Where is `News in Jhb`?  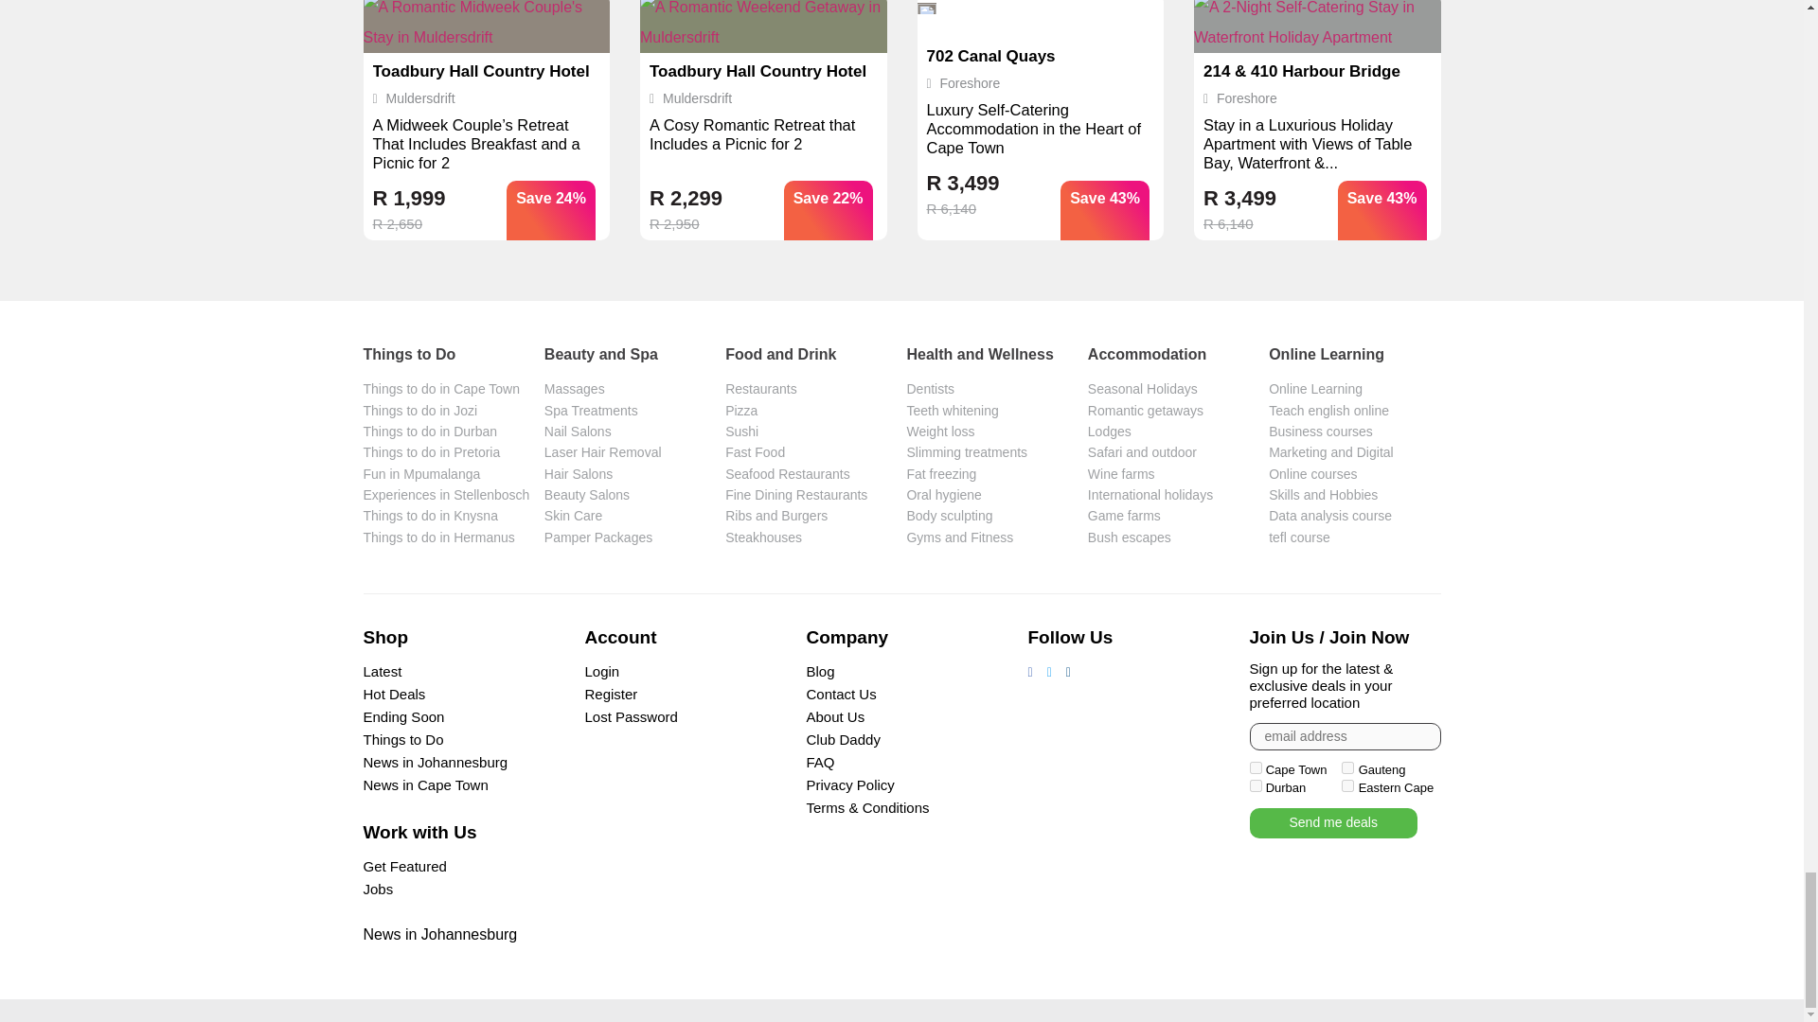
News in Jhb is located at coordinates (441, 933).